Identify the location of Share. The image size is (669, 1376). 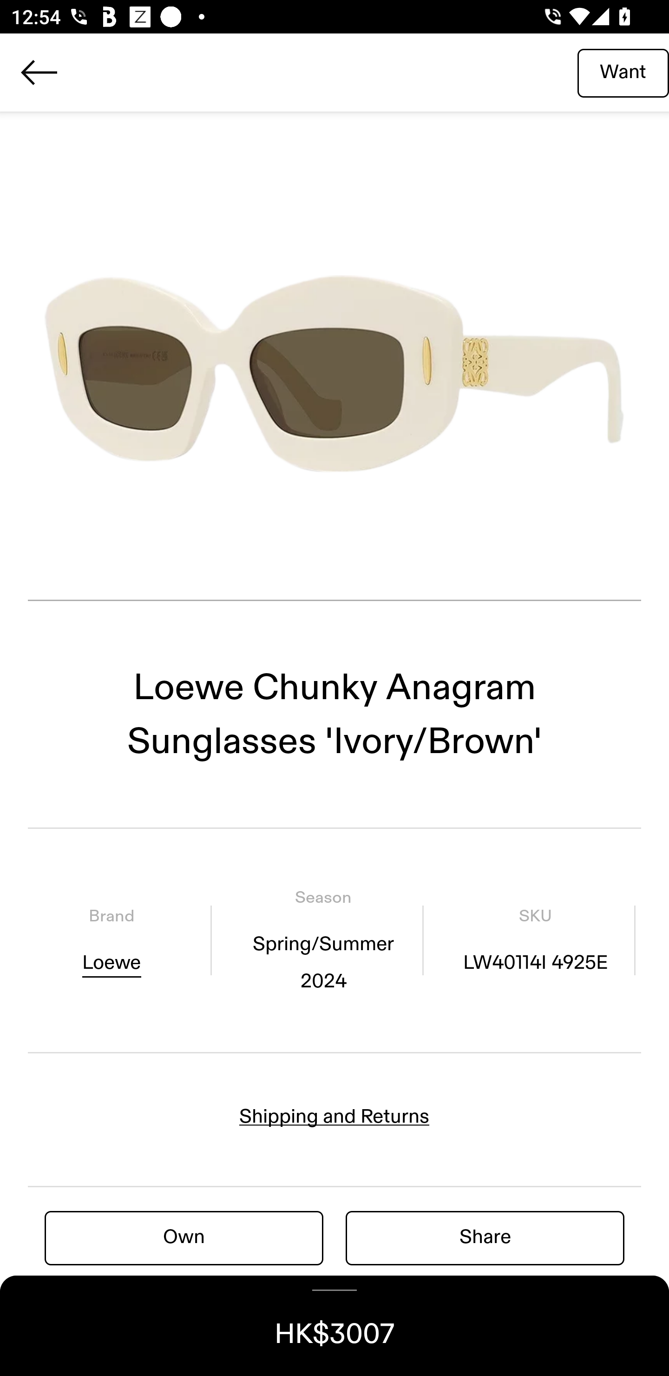
(485, 1237).